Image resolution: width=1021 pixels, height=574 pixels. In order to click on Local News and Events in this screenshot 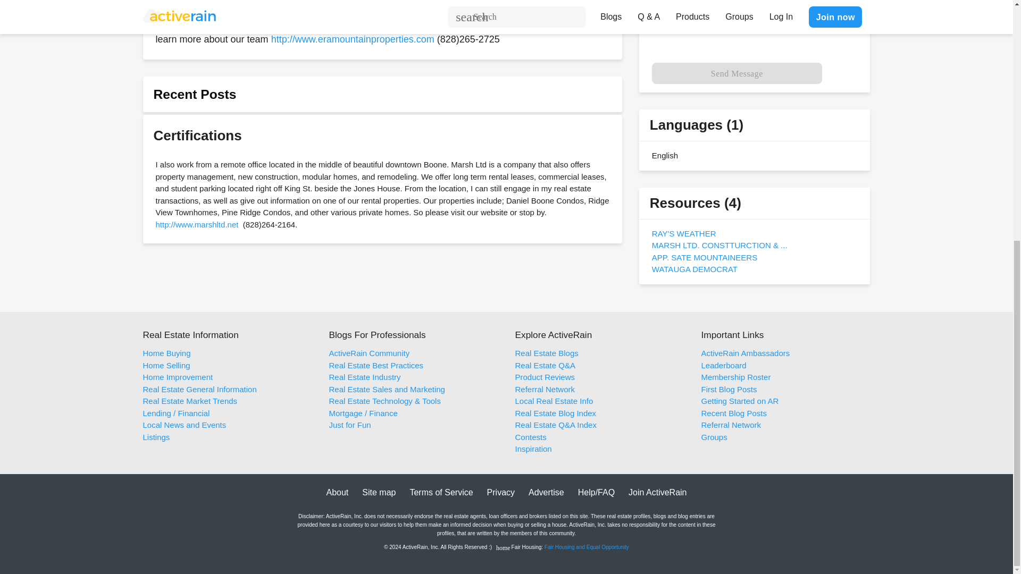, I will do `click(184, 424)`.